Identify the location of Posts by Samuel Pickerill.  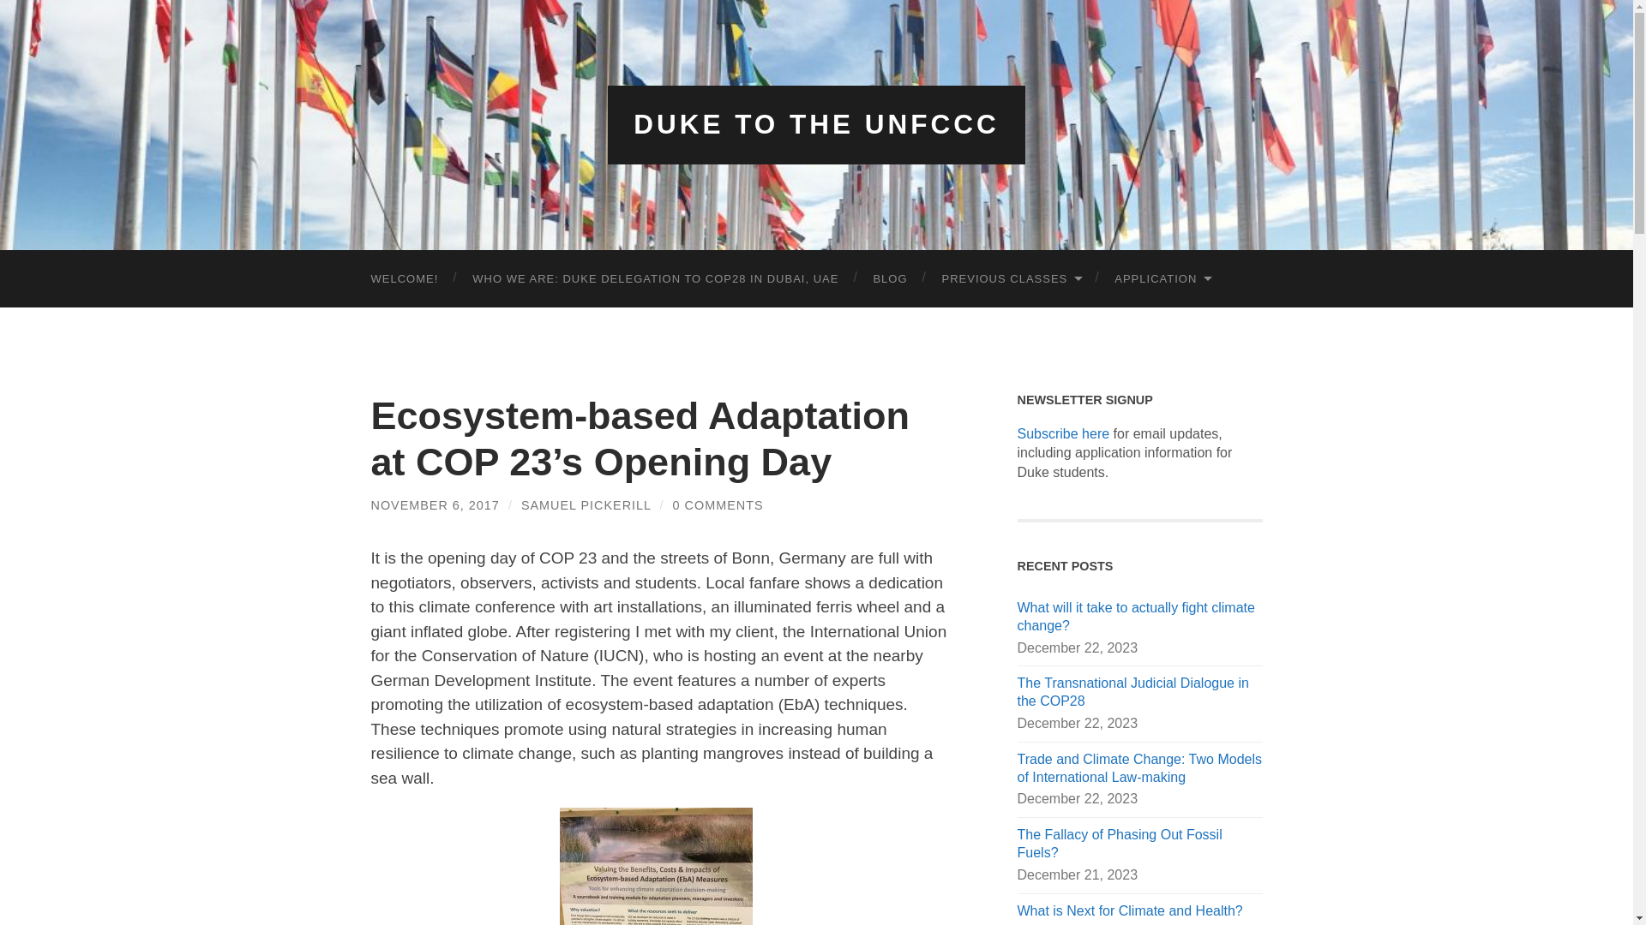
(586, 505).